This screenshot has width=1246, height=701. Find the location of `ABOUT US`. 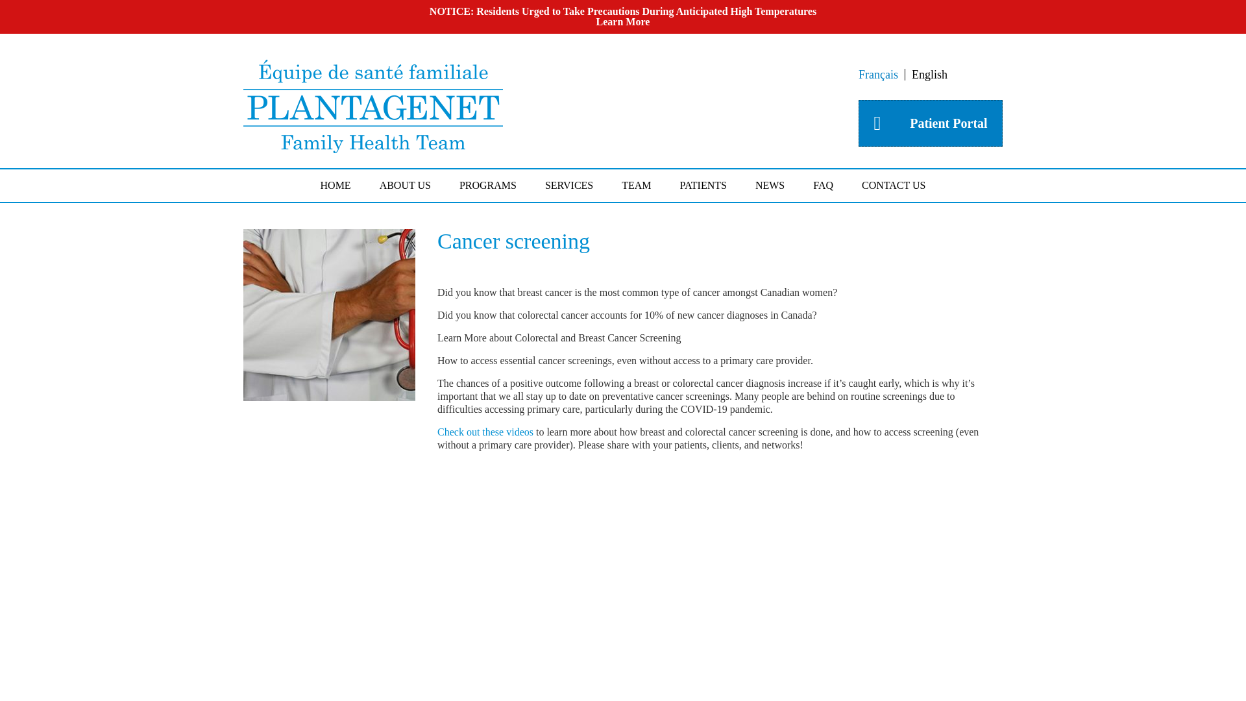

ABOUT US is located at coordinates (405, 184).